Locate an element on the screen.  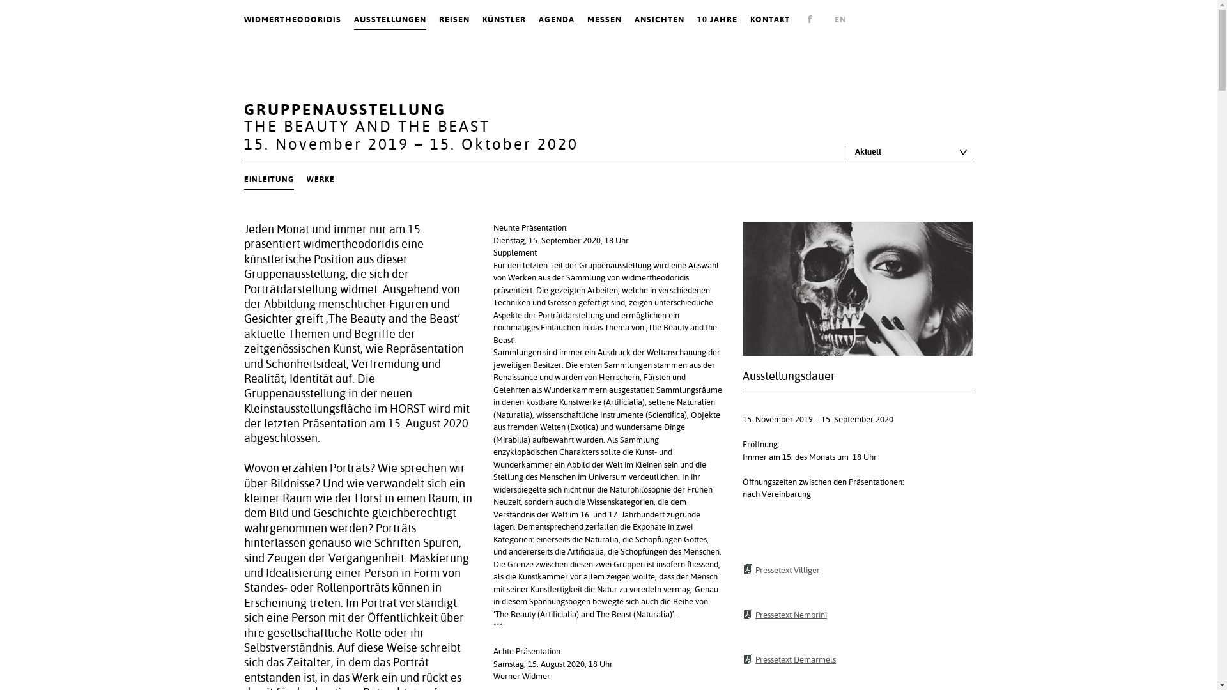
WIDMERTHEODORIDIS is located at coordinates (293, 20).